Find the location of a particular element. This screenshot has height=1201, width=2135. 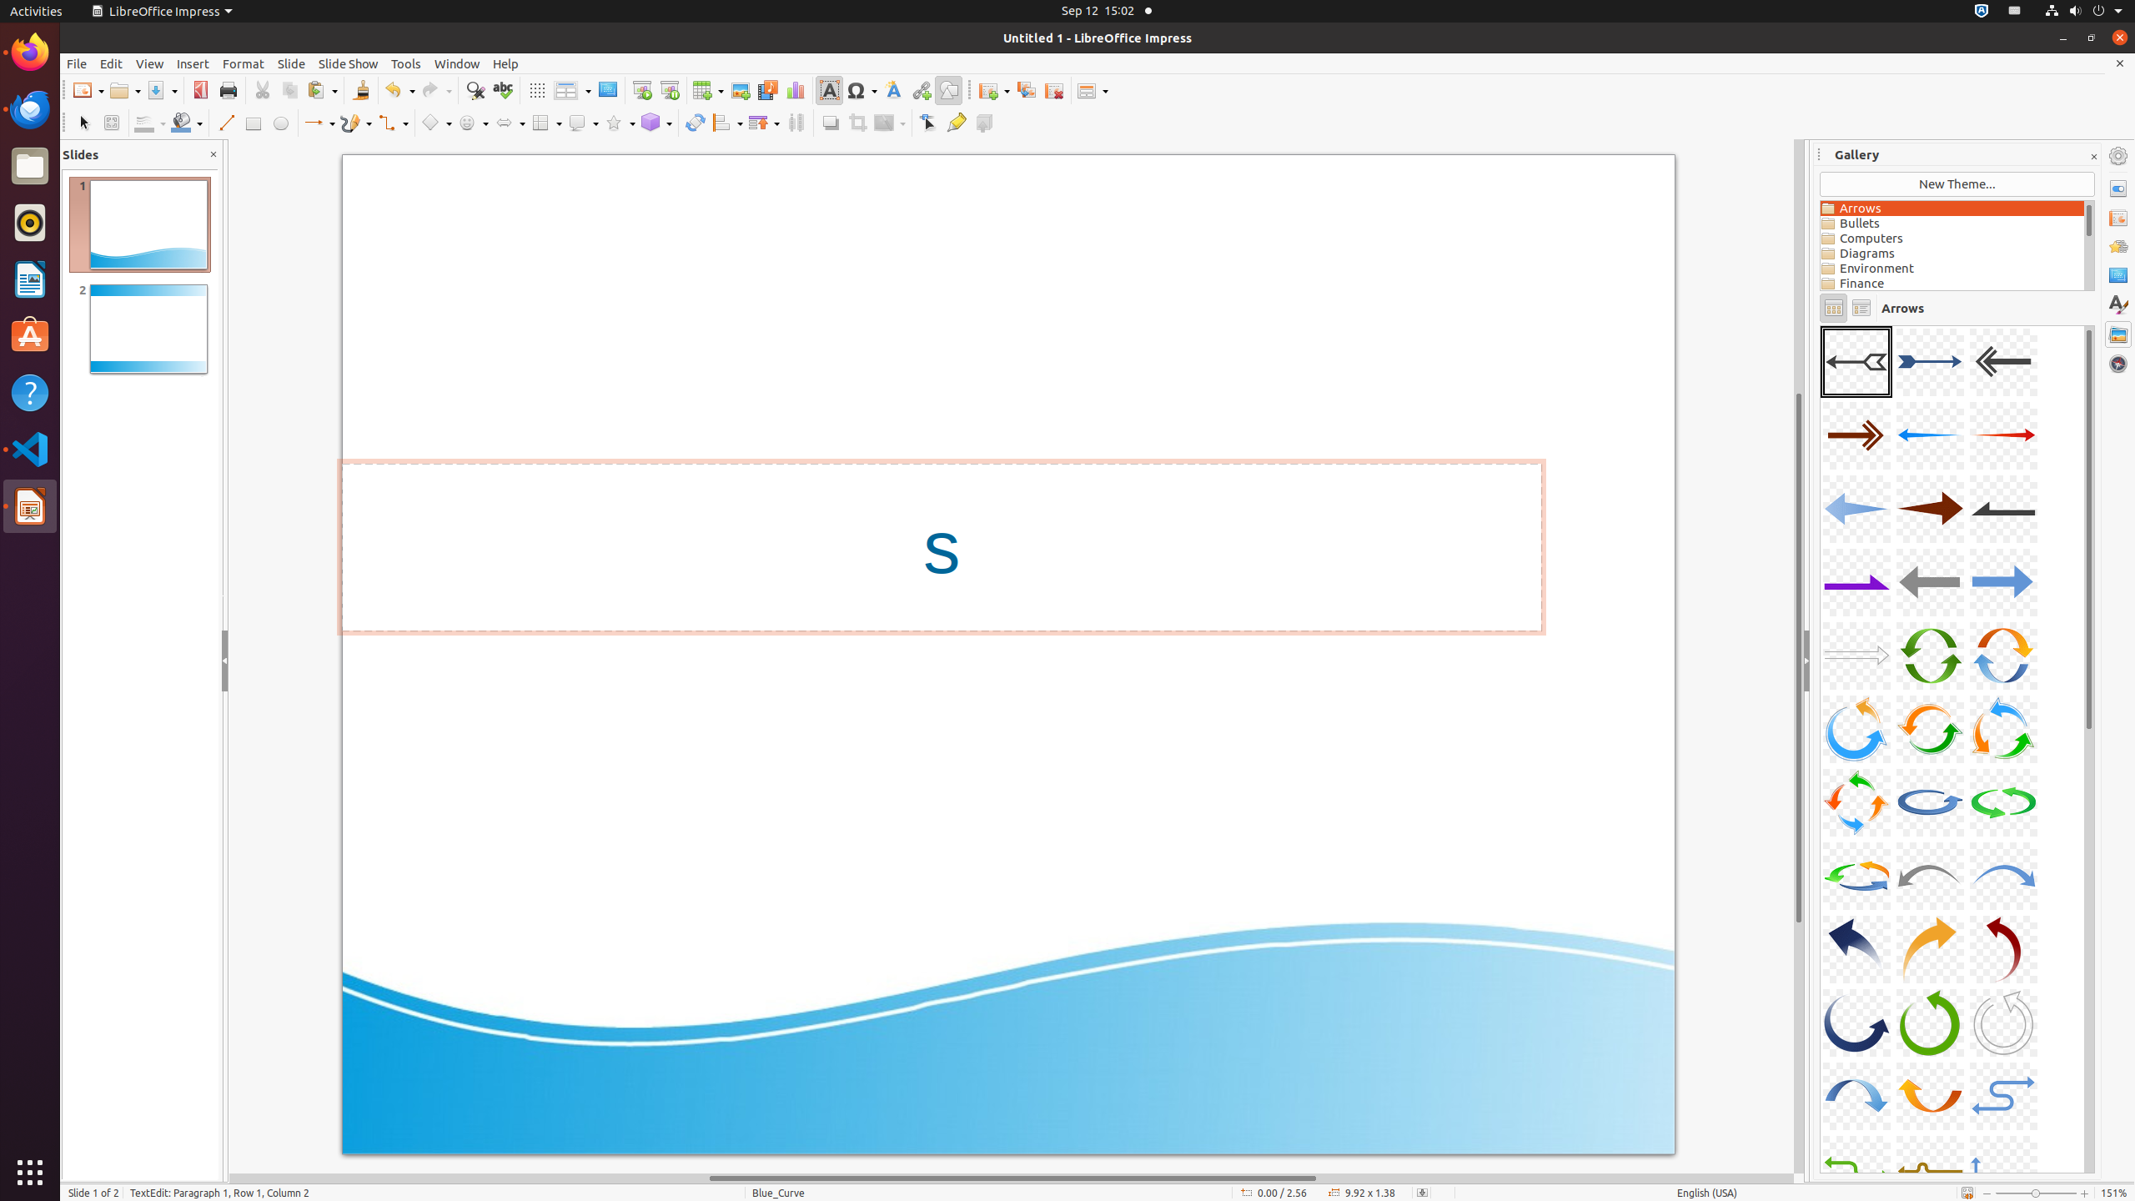

Bullets is located at coordinates (1952, 224).